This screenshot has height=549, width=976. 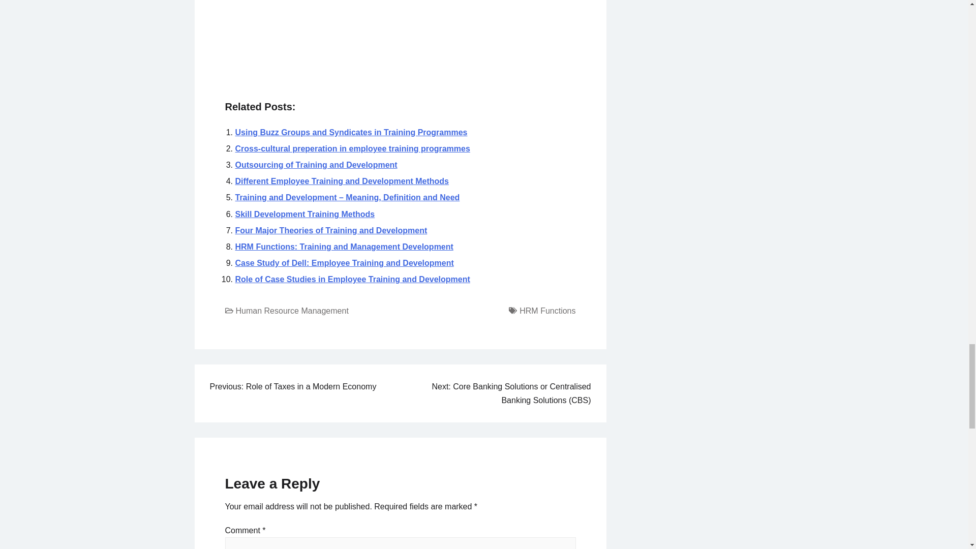 What do you see at coordinates (352, 280) in the screenshot?
I see `Role of Case Studies in Employee Training and Development` at bounding box center [352, 280].